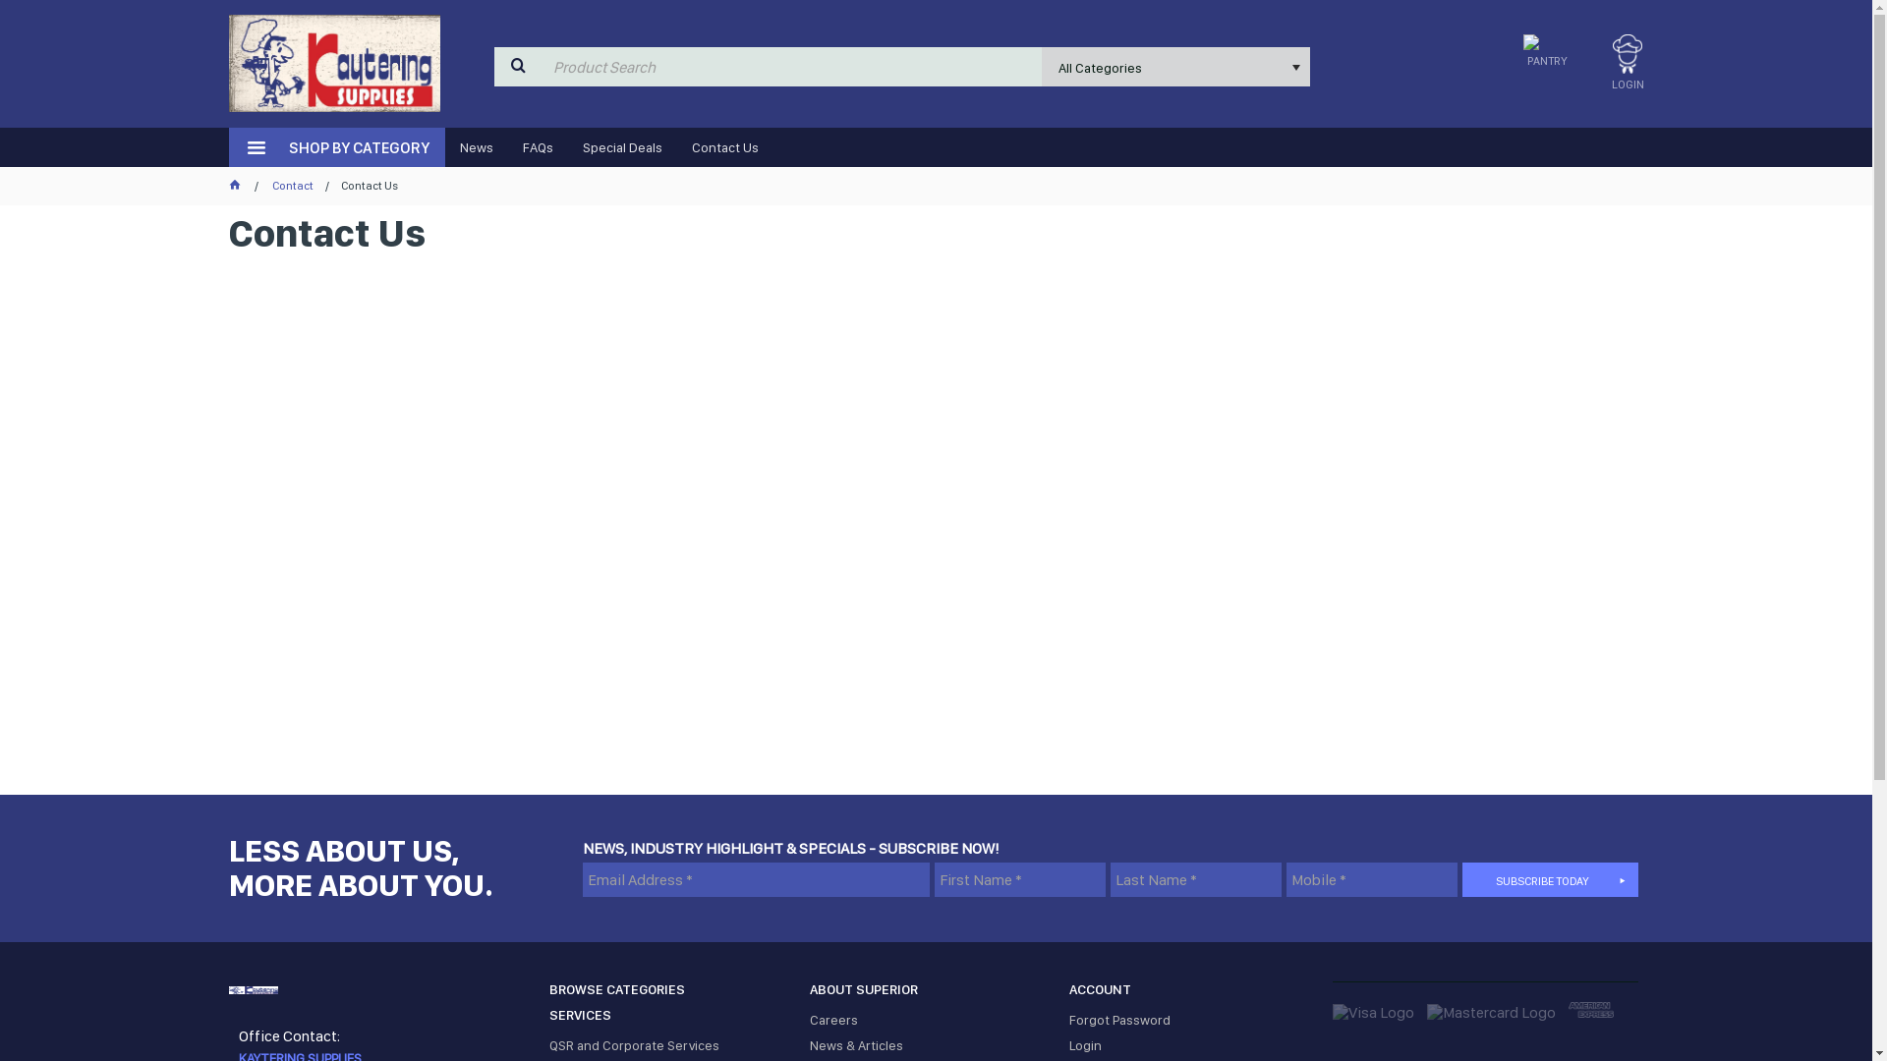  What do you see at coordinates (476, 147) in the screenshot?
I see `News` at bounding box center [476, 147].